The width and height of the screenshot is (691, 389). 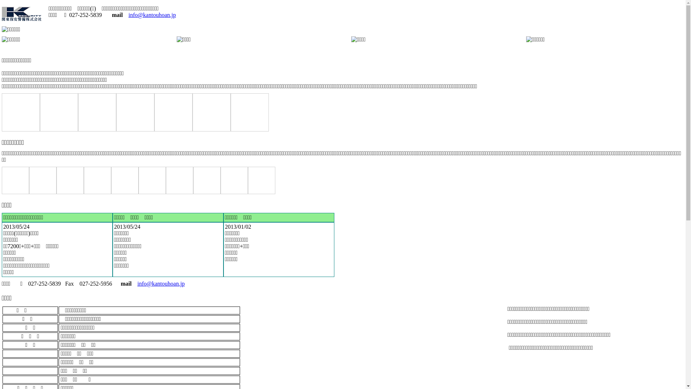 What do you see at coordinates (161, 284) in the screenshot?
I see `info@kantouhoan.jp` at bounding box center [161, 284].